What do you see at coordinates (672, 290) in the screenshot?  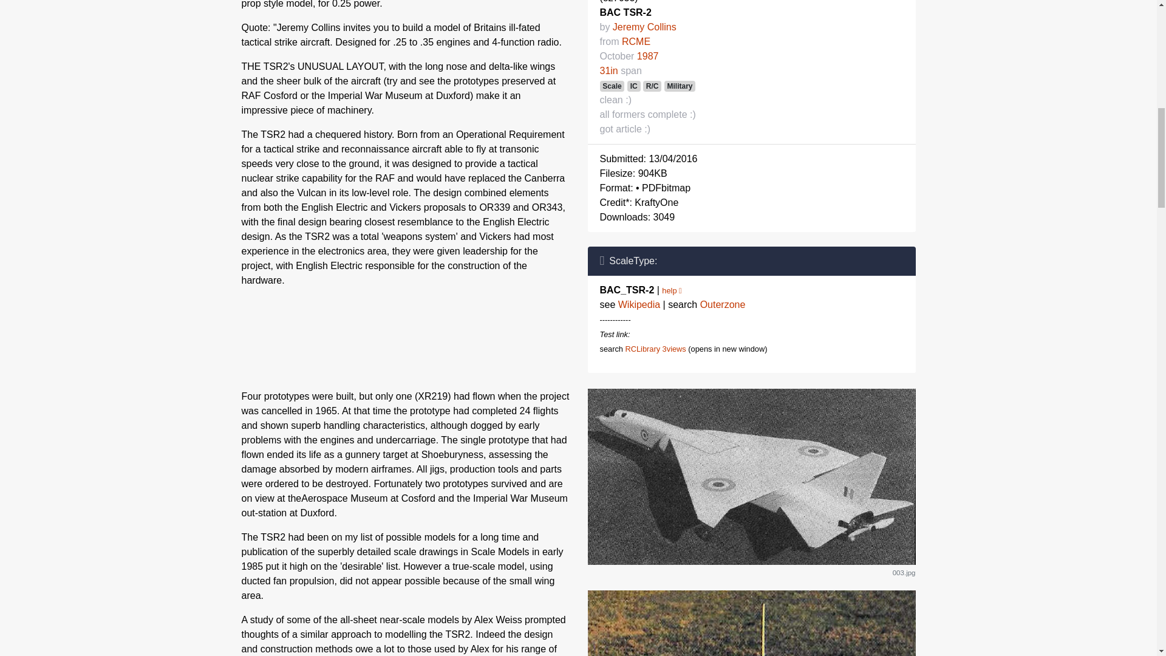 I see `help` at bounding box center [672, 290].